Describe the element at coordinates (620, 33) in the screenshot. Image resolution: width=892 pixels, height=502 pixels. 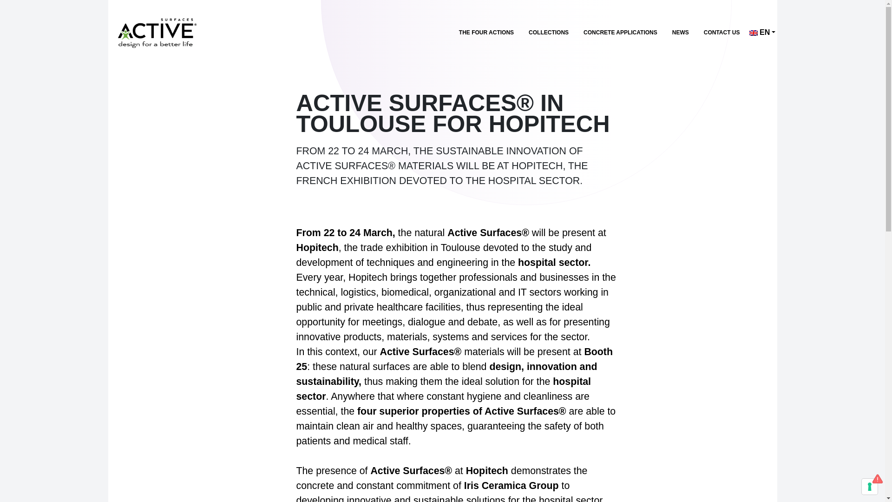
I see `Concrete Applications` at that location.